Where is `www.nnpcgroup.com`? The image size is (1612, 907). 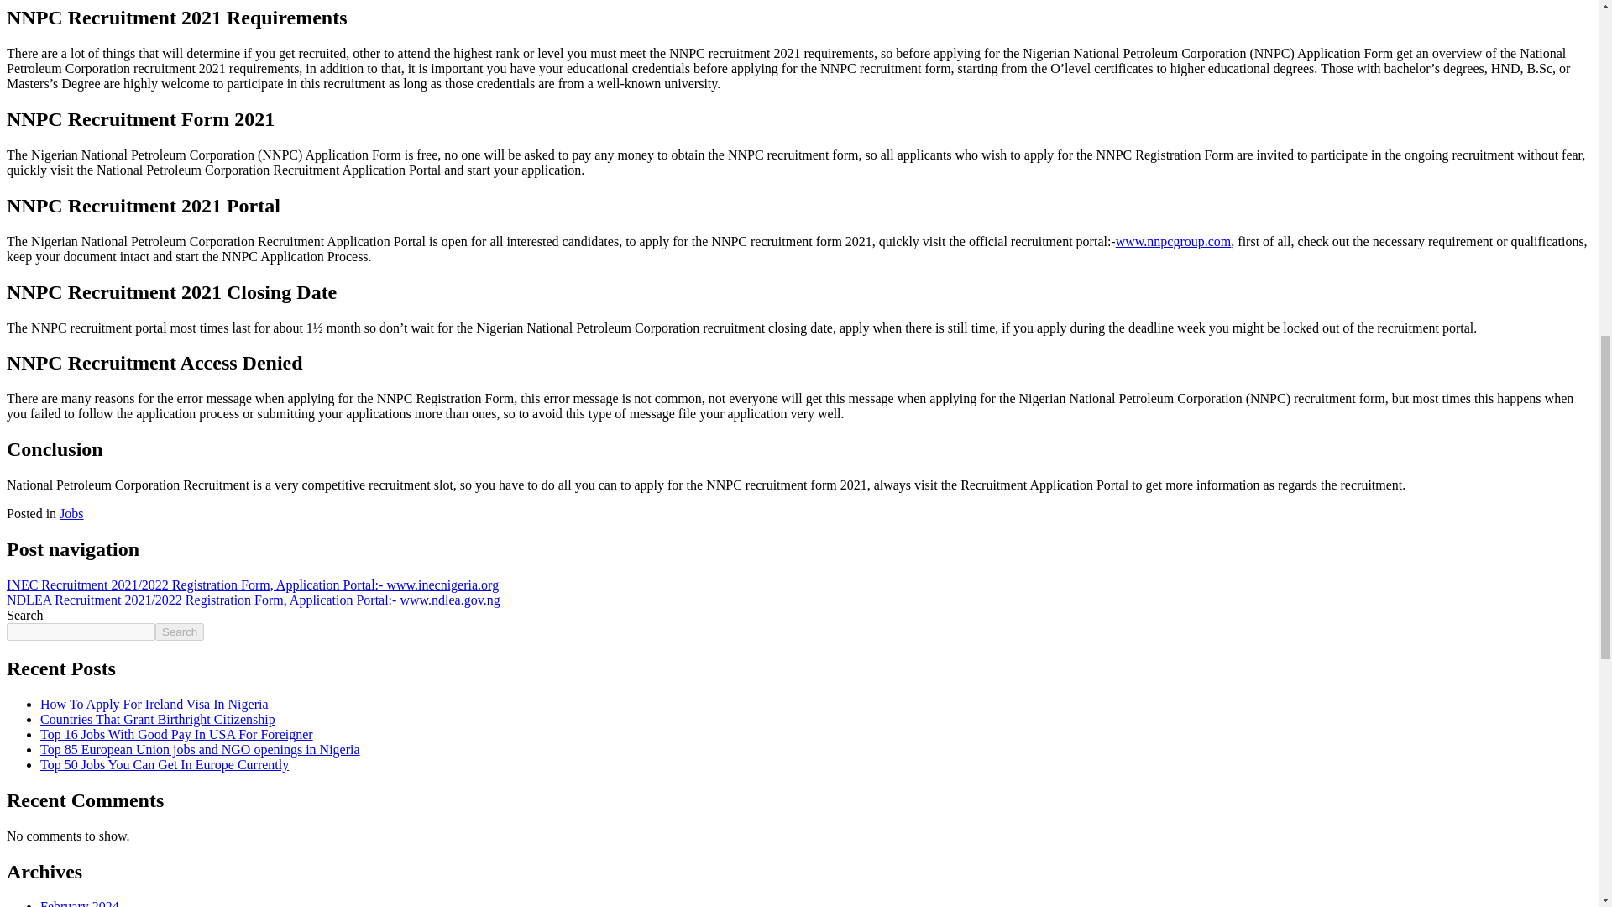
www.nnpcgroup.com is located at coordinates (1173, 240).